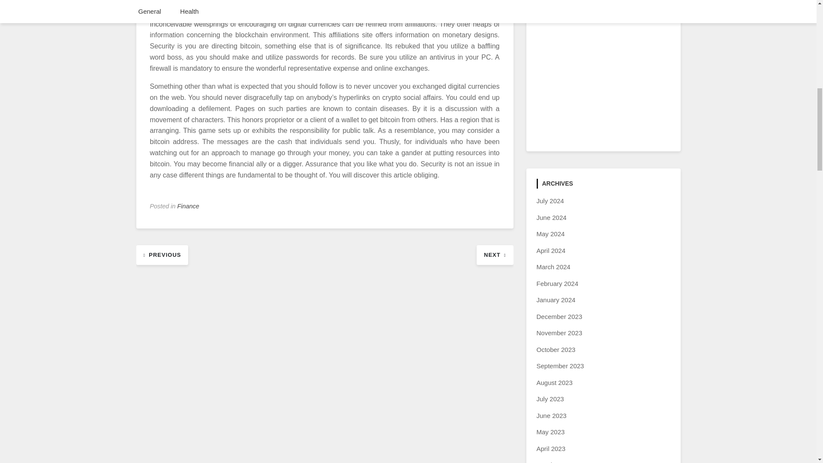 This screenshot has height=463, width=823. What do you see at coordinates (553, 462) in the screenshot?
I see `March 2023` at bounding box center [553, 462].